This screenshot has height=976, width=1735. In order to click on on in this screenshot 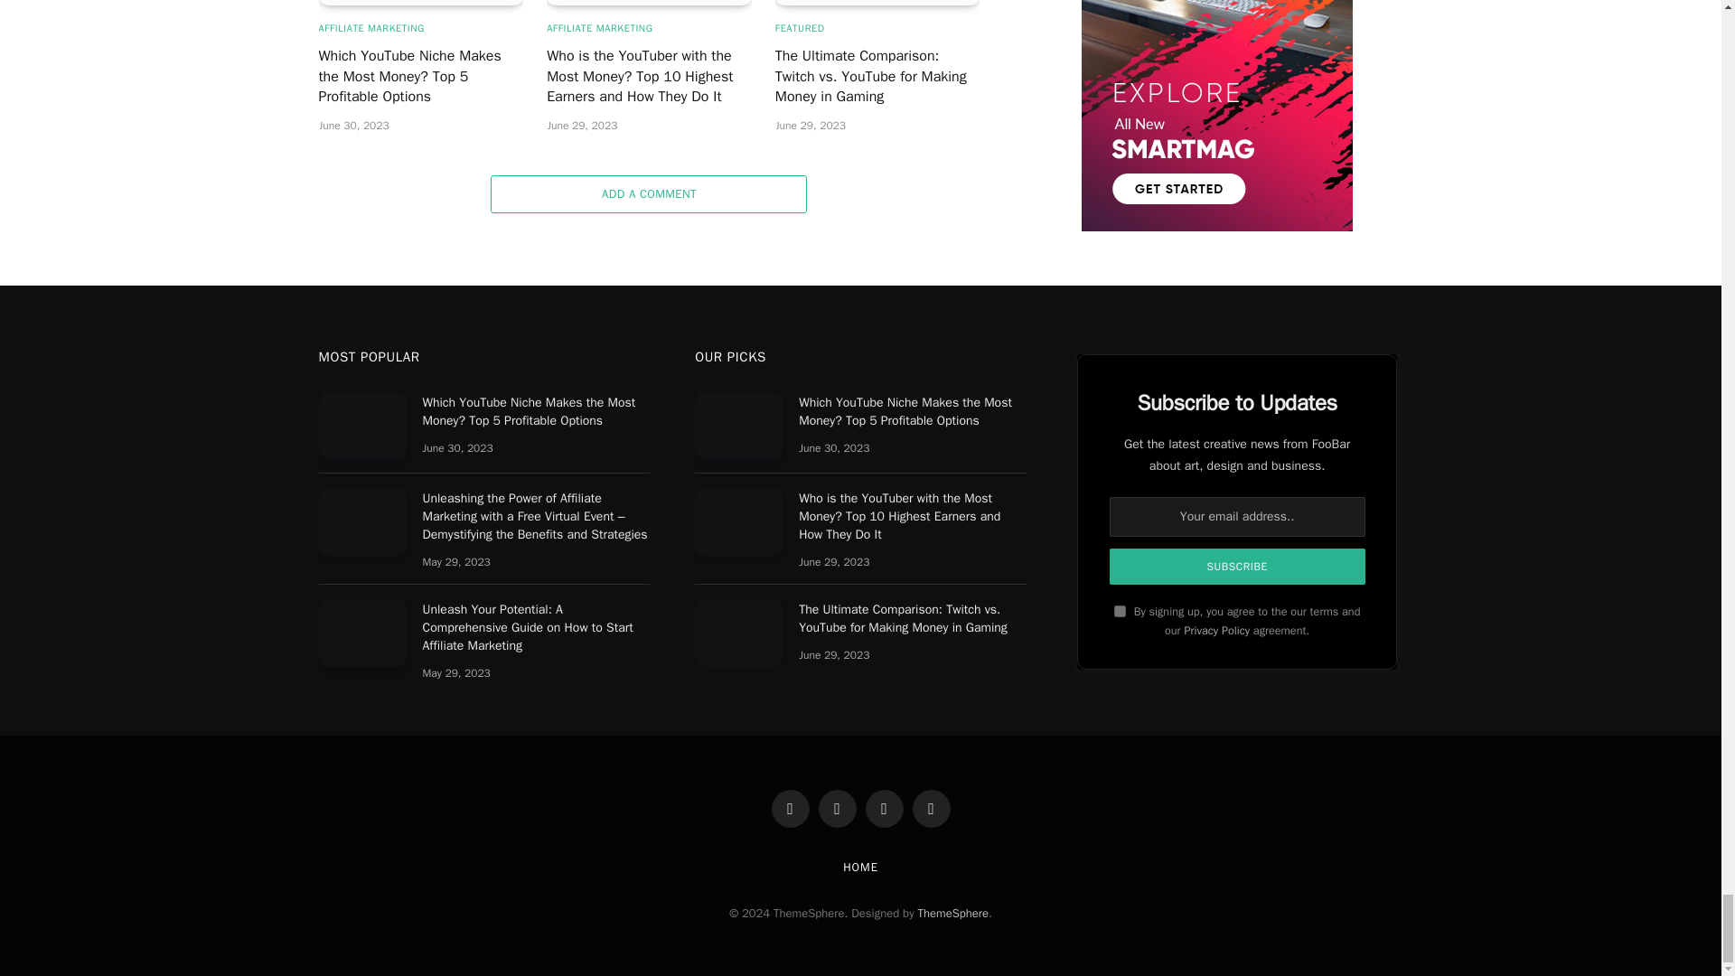, I will do `click(1120, 611)`.